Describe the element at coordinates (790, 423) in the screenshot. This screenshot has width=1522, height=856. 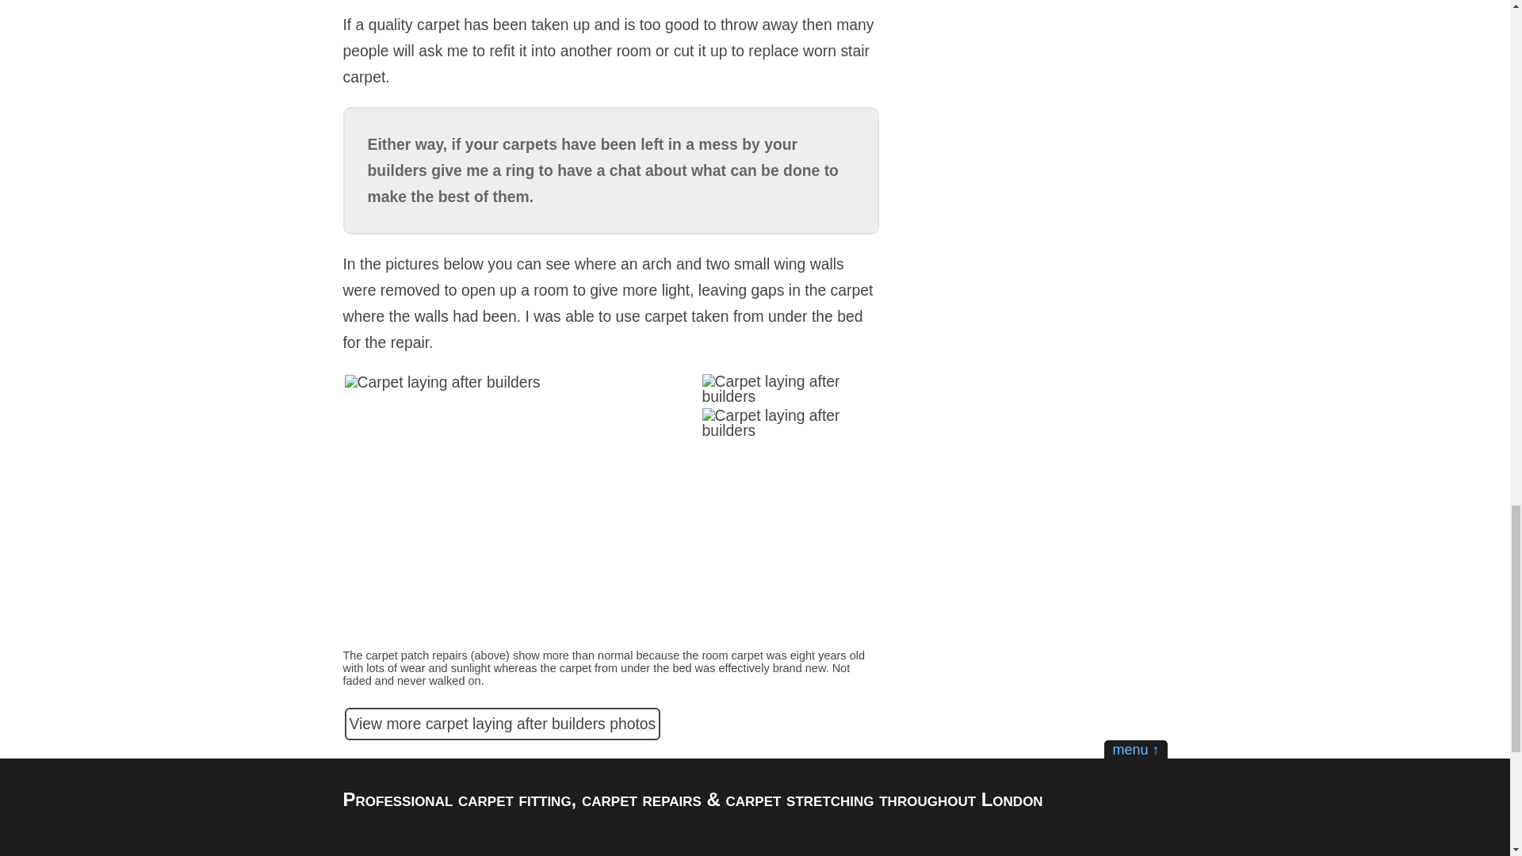
I see `Carpet laying after builders` at that location.